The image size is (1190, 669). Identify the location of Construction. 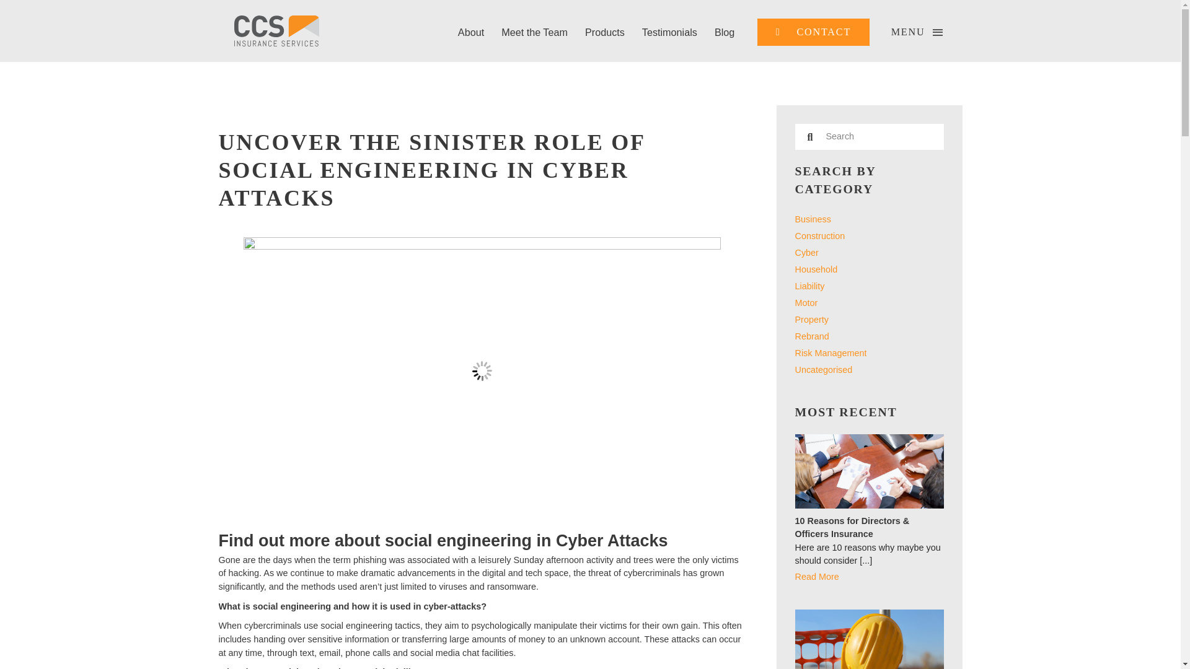
(819, 235).